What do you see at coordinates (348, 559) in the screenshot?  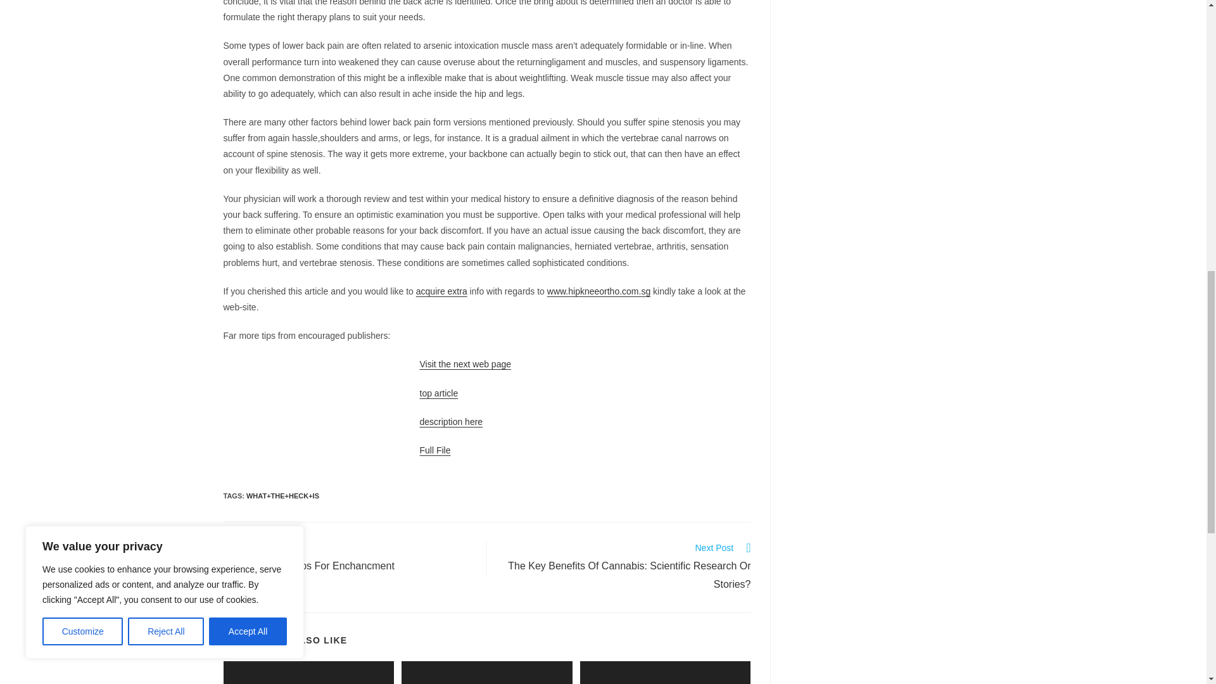 I see `top article` at bounding box center [348, 559].